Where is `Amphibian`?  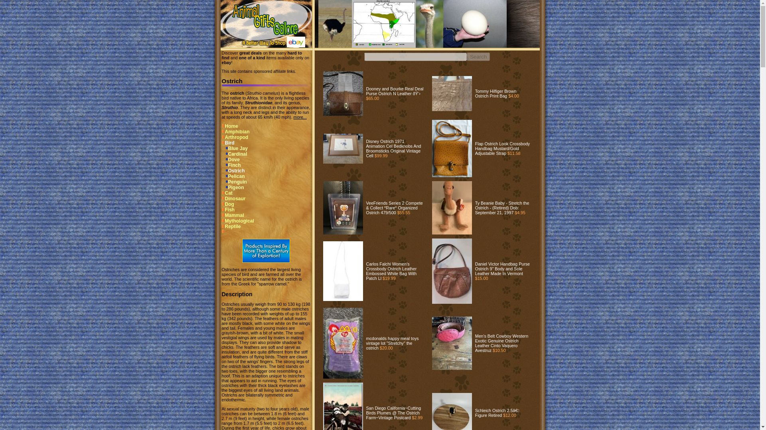
Amphibian is located at coordinates (235, 132).